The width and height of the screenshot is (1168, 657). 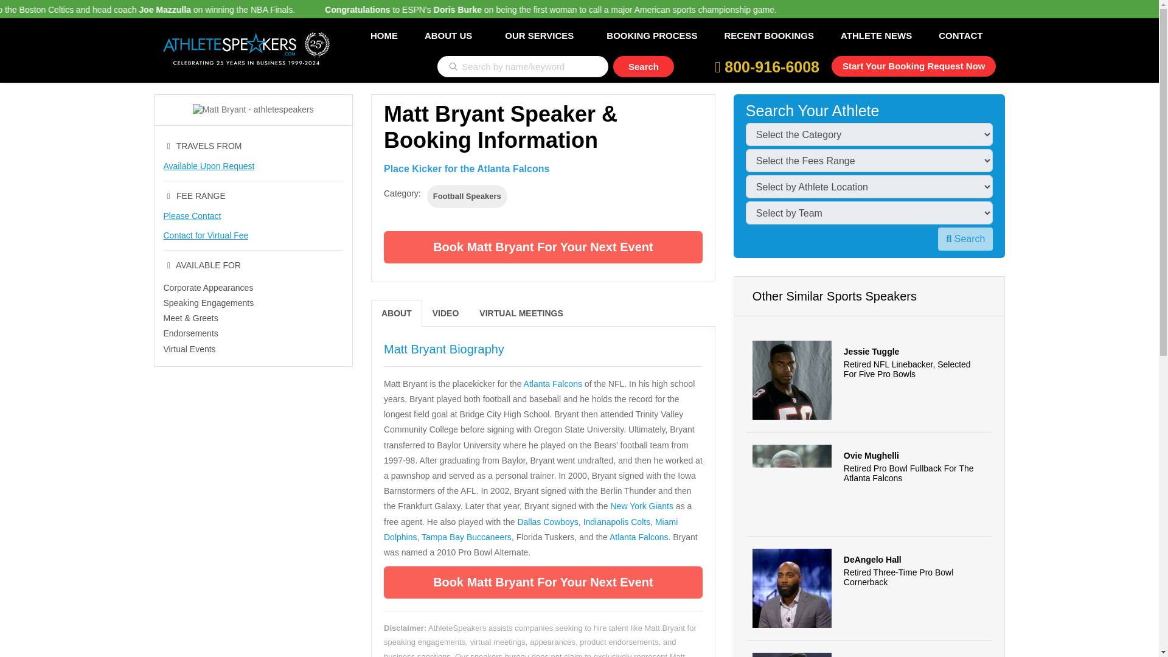 I want to click on 800-916-6008, so click(x=767, y=67).